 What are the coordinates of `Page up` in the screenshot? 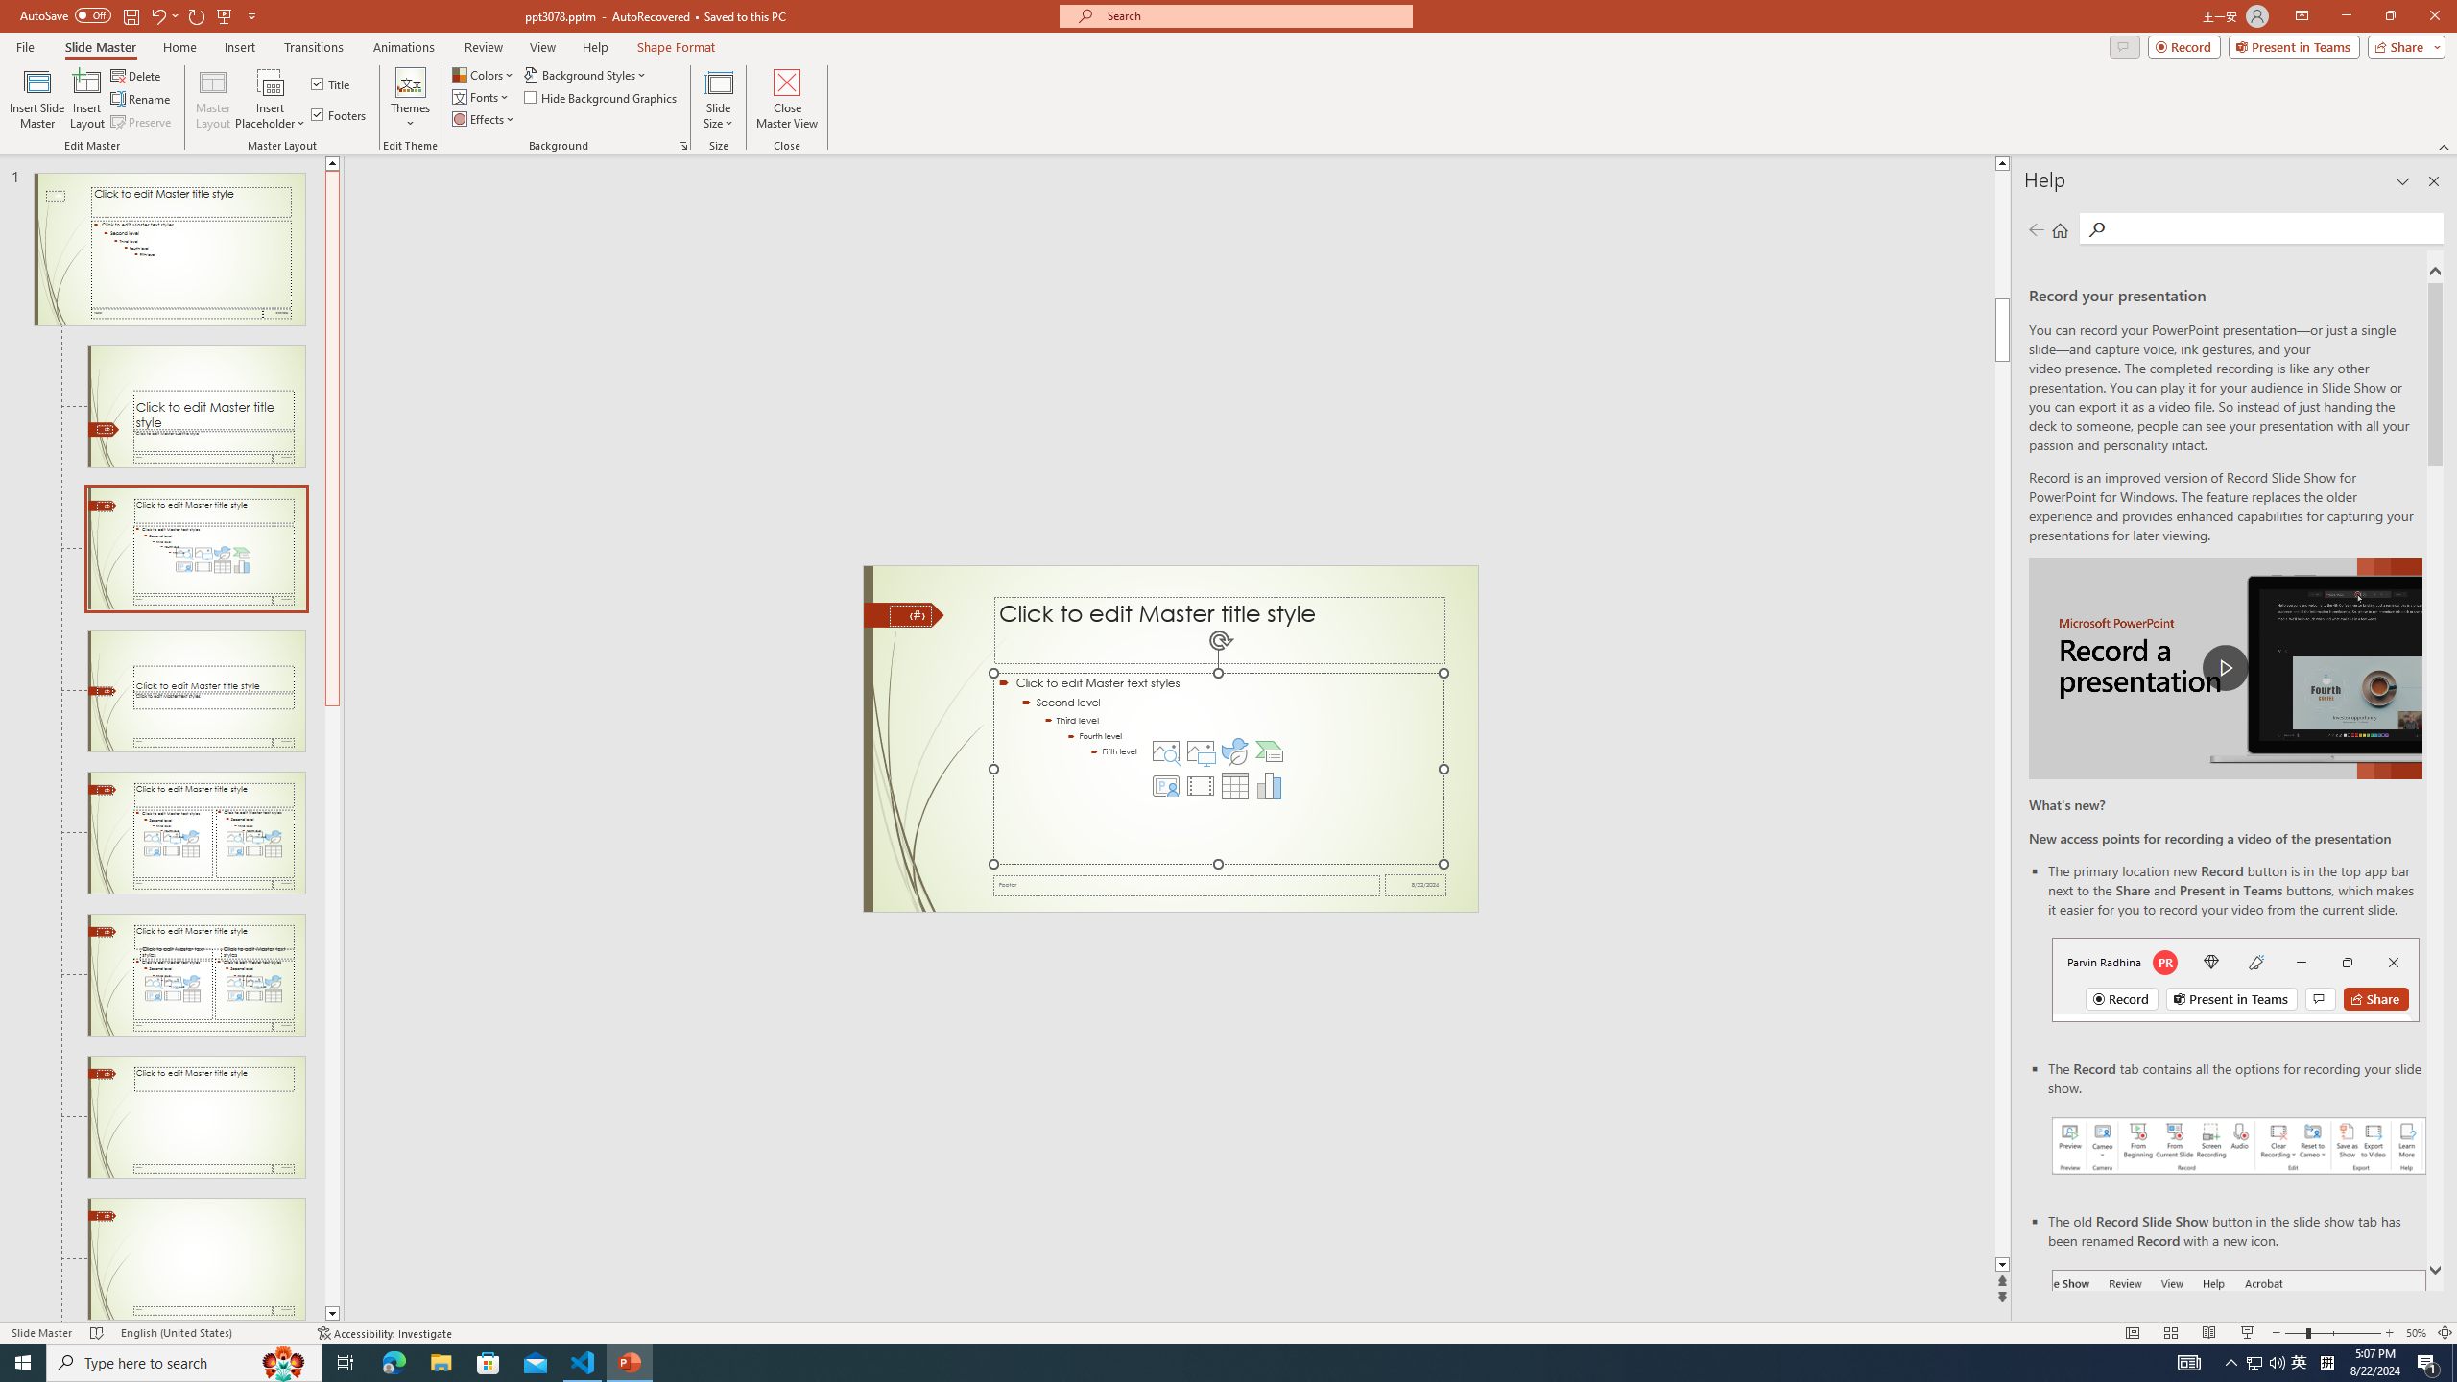 It's located at (2002, 234).